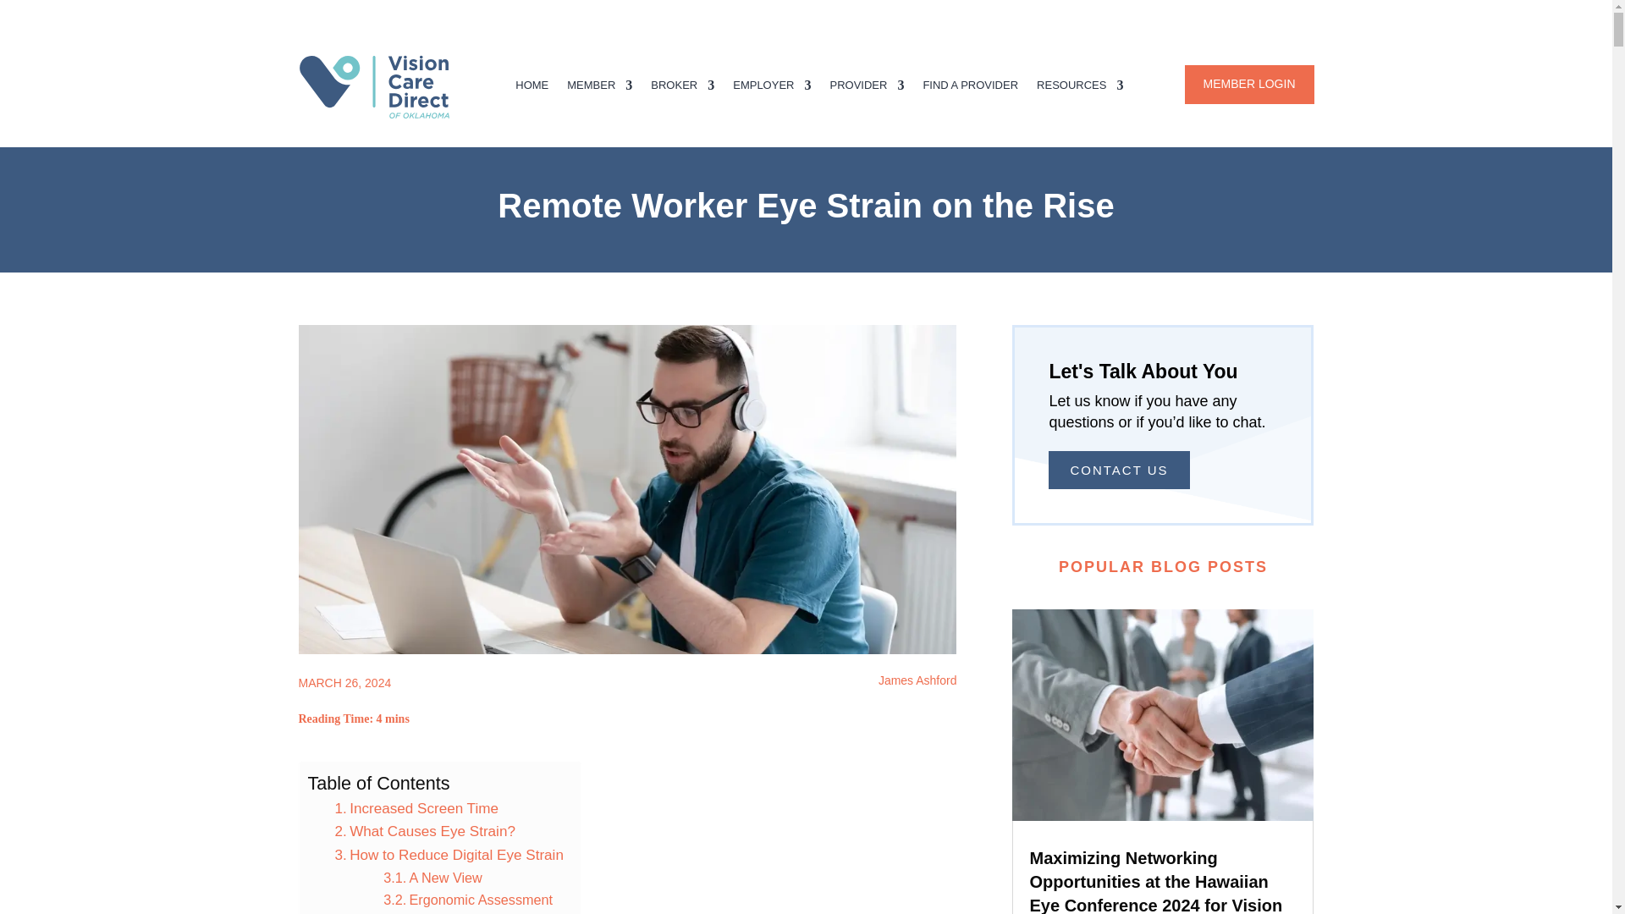 This screenshot has height=914, width=1625. Describe the element at coordinates (425, 831) in the screenshot. I see `What Causes Eye Strain?` at that location.